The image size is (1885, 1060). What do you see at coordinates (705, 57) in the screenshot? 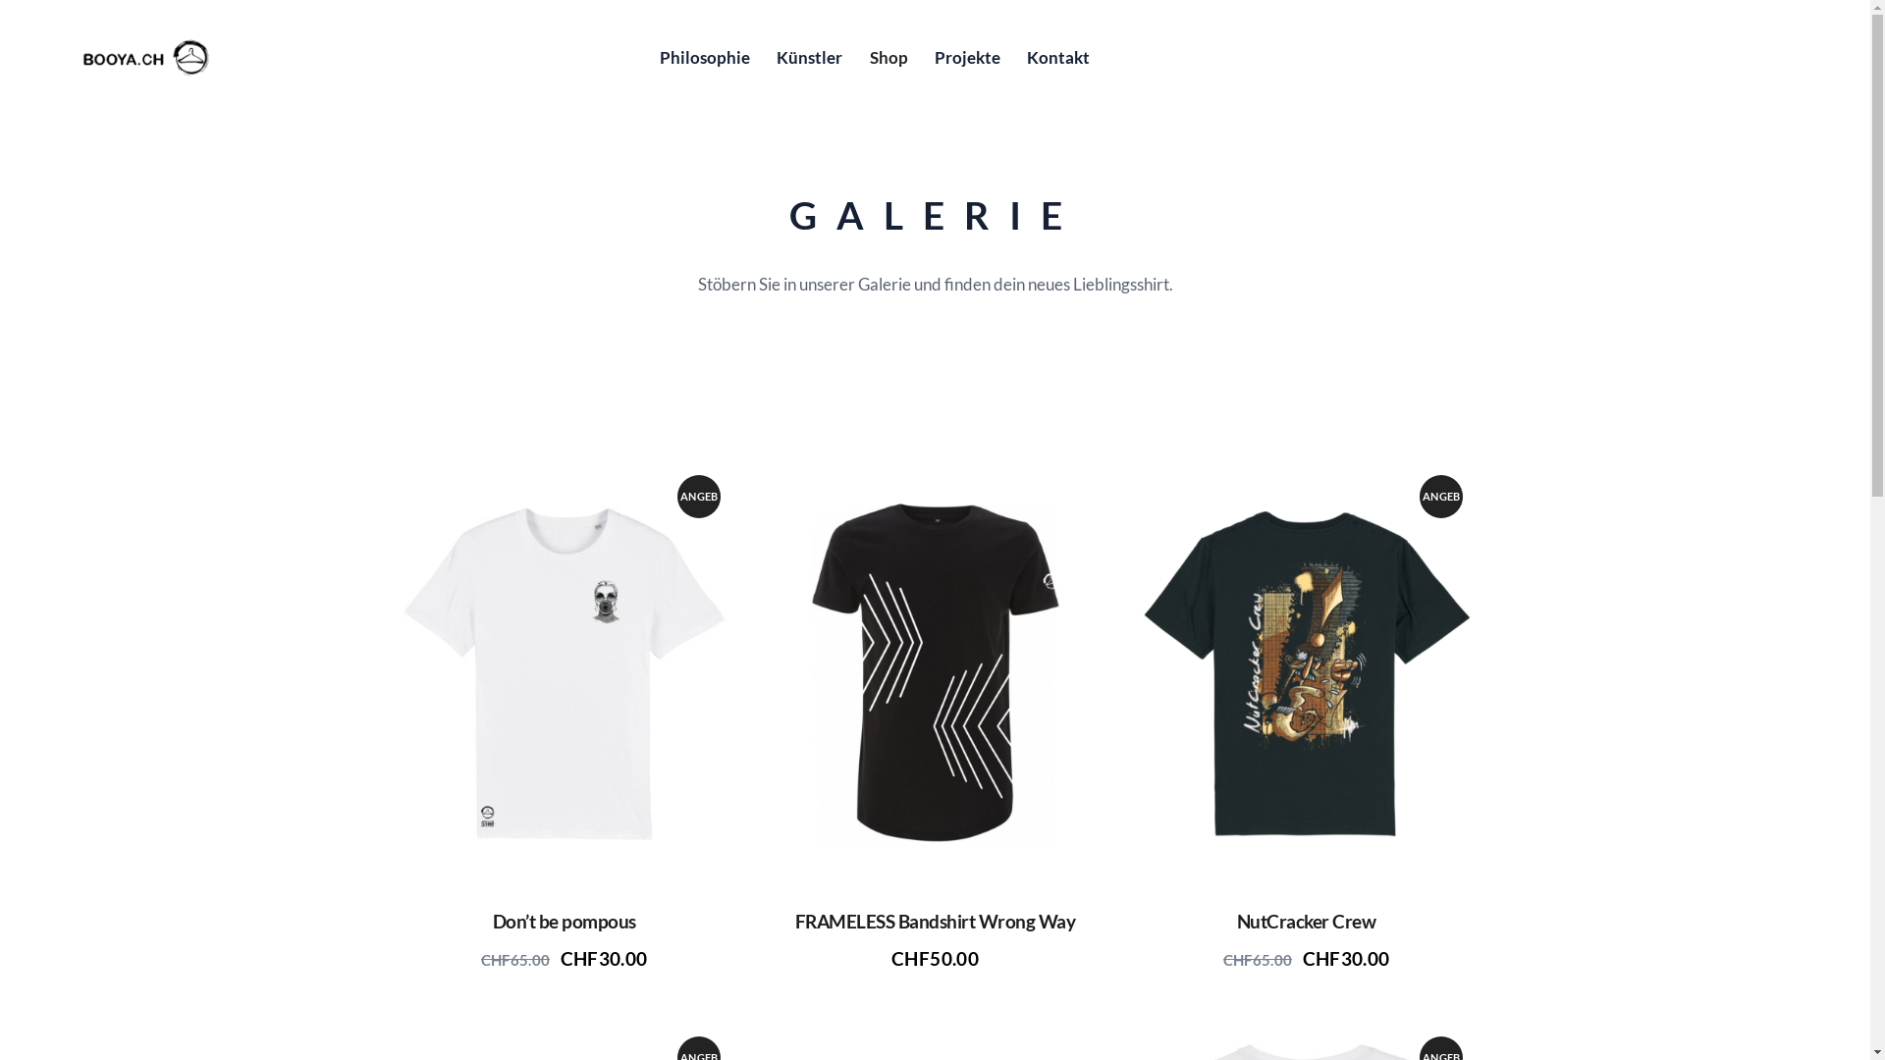
I see `Philosophie` at bounding box center [705, 57].